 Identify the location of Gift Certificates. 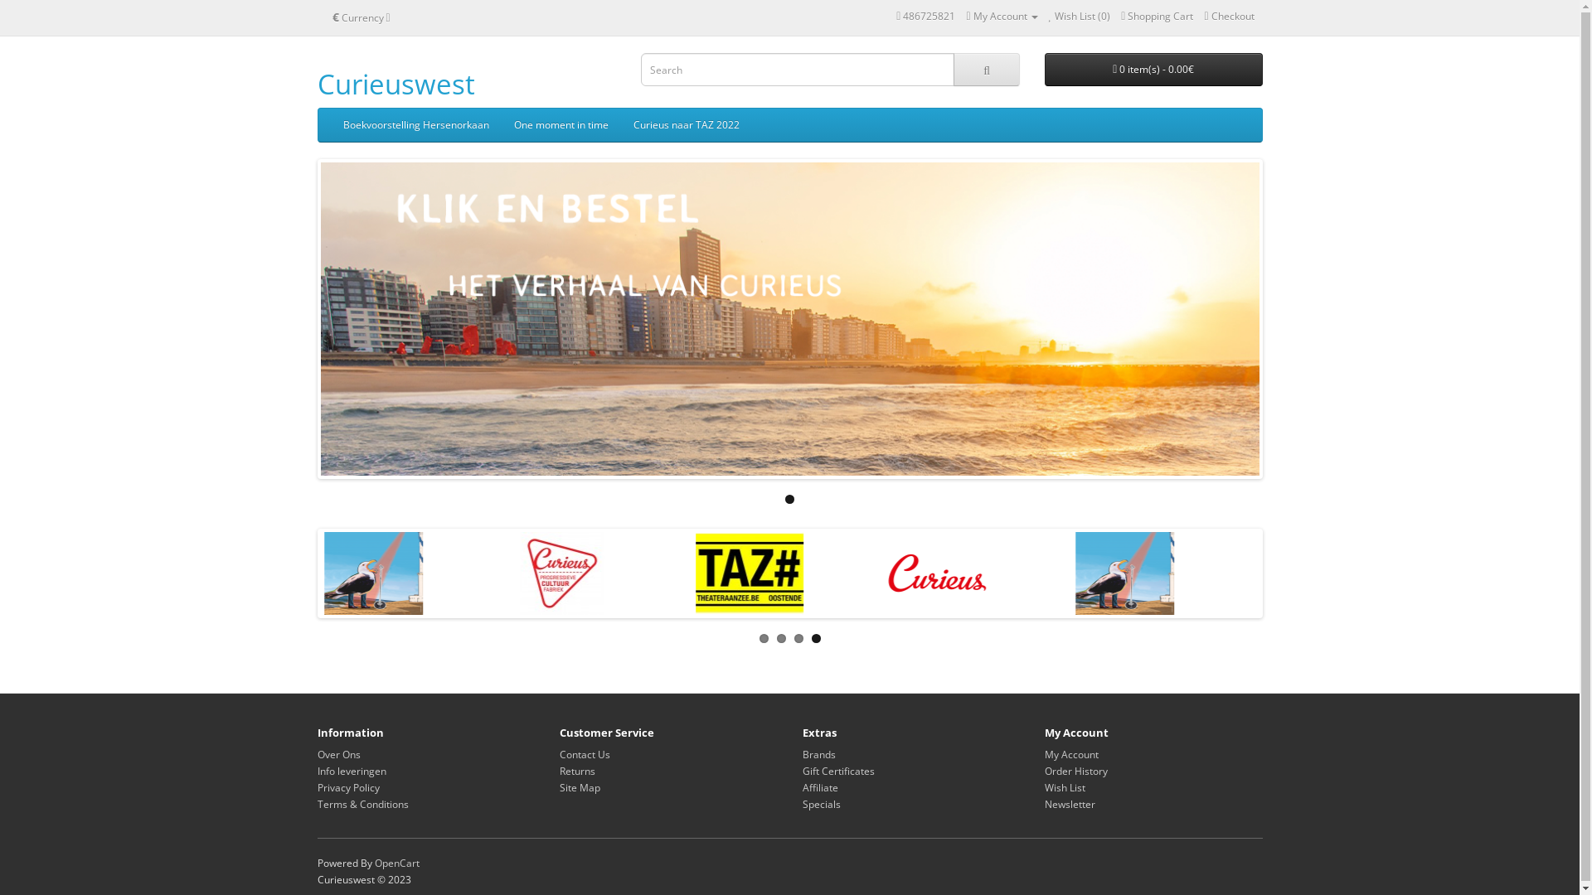
(839, 771).